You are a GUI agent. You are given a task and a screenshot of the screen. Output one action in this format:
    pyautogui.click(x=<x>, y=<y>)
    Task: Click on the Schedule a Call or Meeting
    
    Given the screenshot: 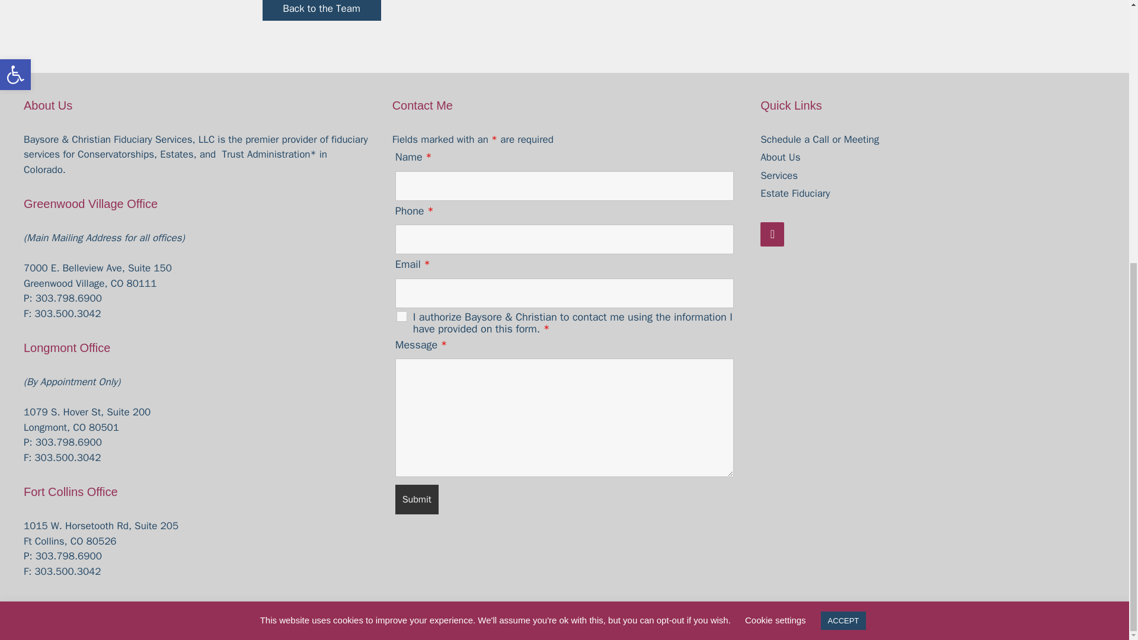 What is the action you would take?
    pyautogui.click(x=819, y=139)
    